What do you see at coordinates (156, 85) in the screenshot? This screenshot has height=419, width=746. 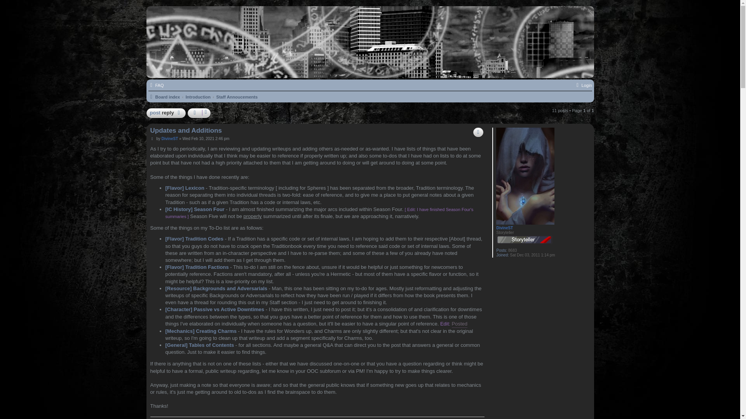 I see `Frequently Asked Questions` at bounding box center [156, 85].